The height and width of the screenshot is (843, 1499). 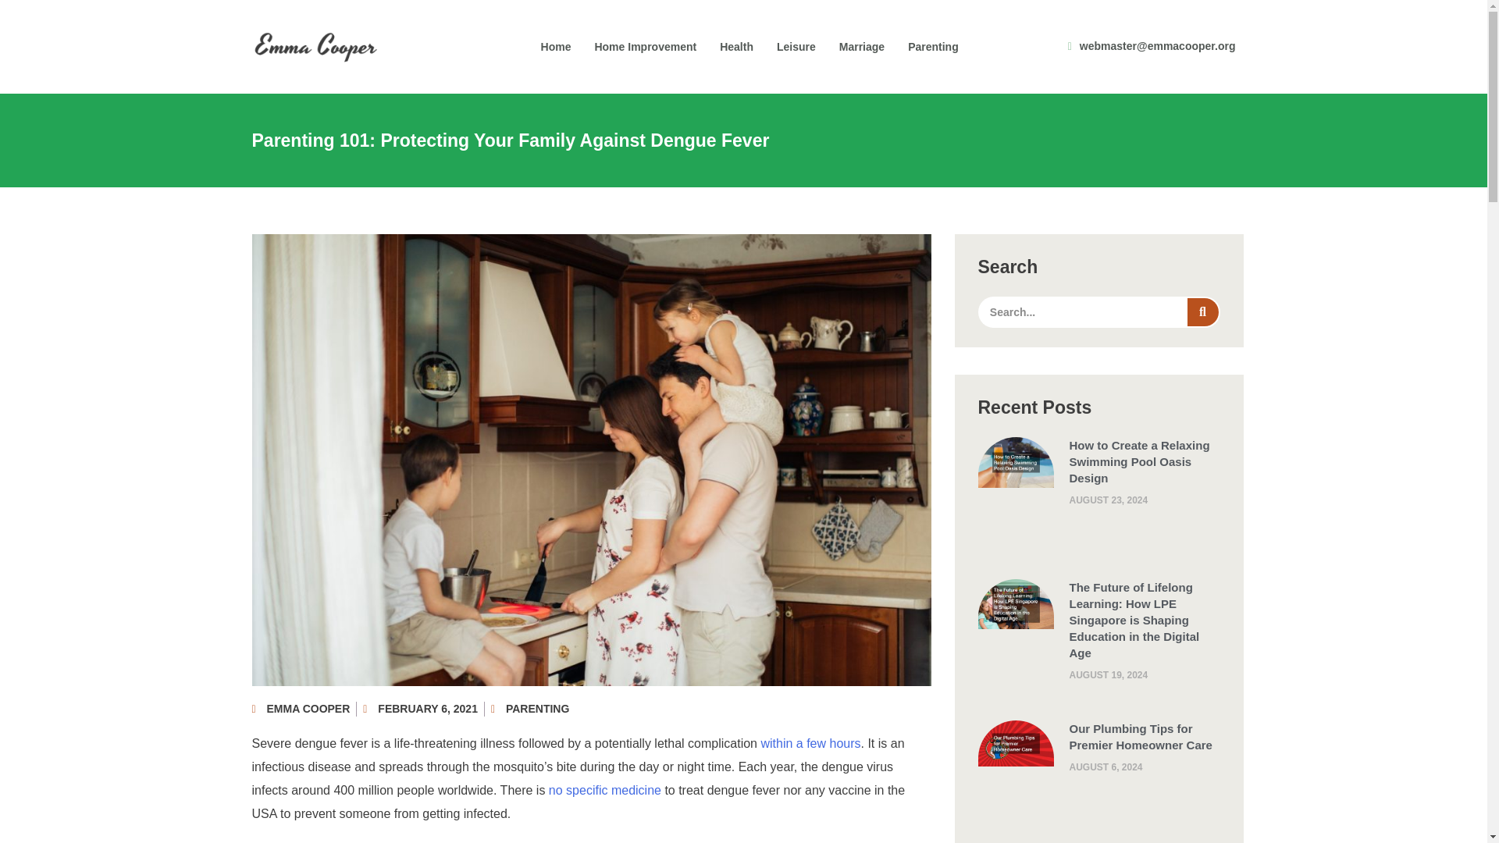 What do you see at coordinates (420, 709) in the screenshot?
I see `FEBRUARY 6, 2021` at bounding box center [420, 709].